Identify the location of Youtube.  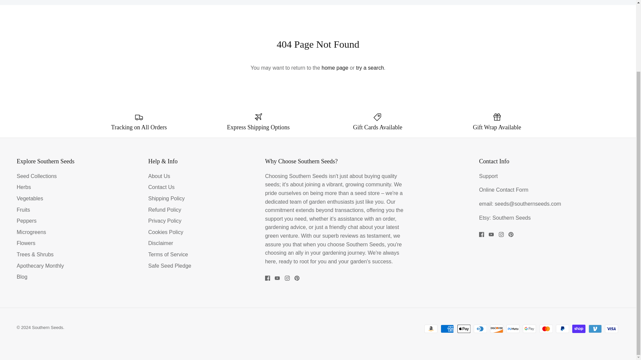
(491, 234).